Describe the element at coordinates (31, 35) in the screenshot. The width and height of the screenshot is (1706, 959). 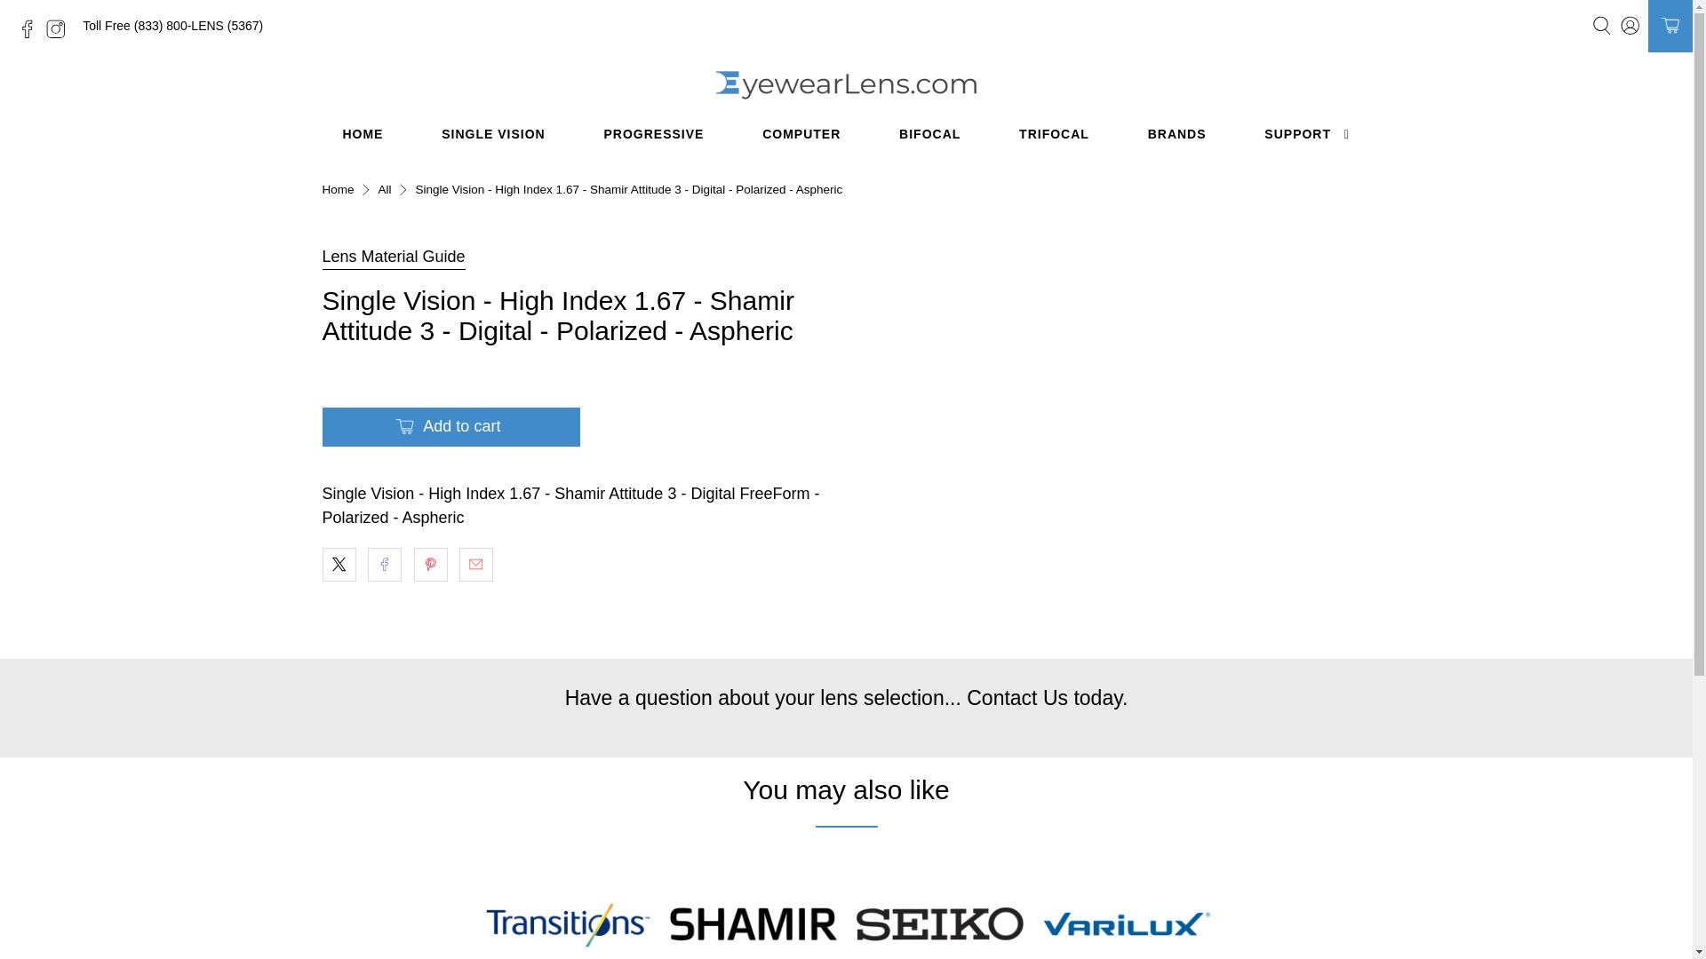
I see `EyewearLens.com on Facebook` at that location.